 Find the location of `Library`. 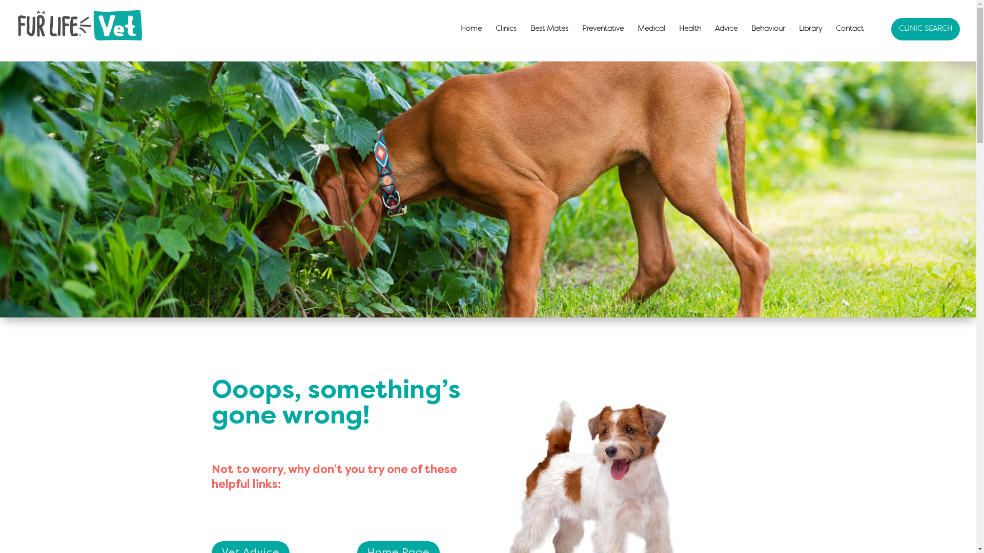

Library is located at coordinates (811, 38).